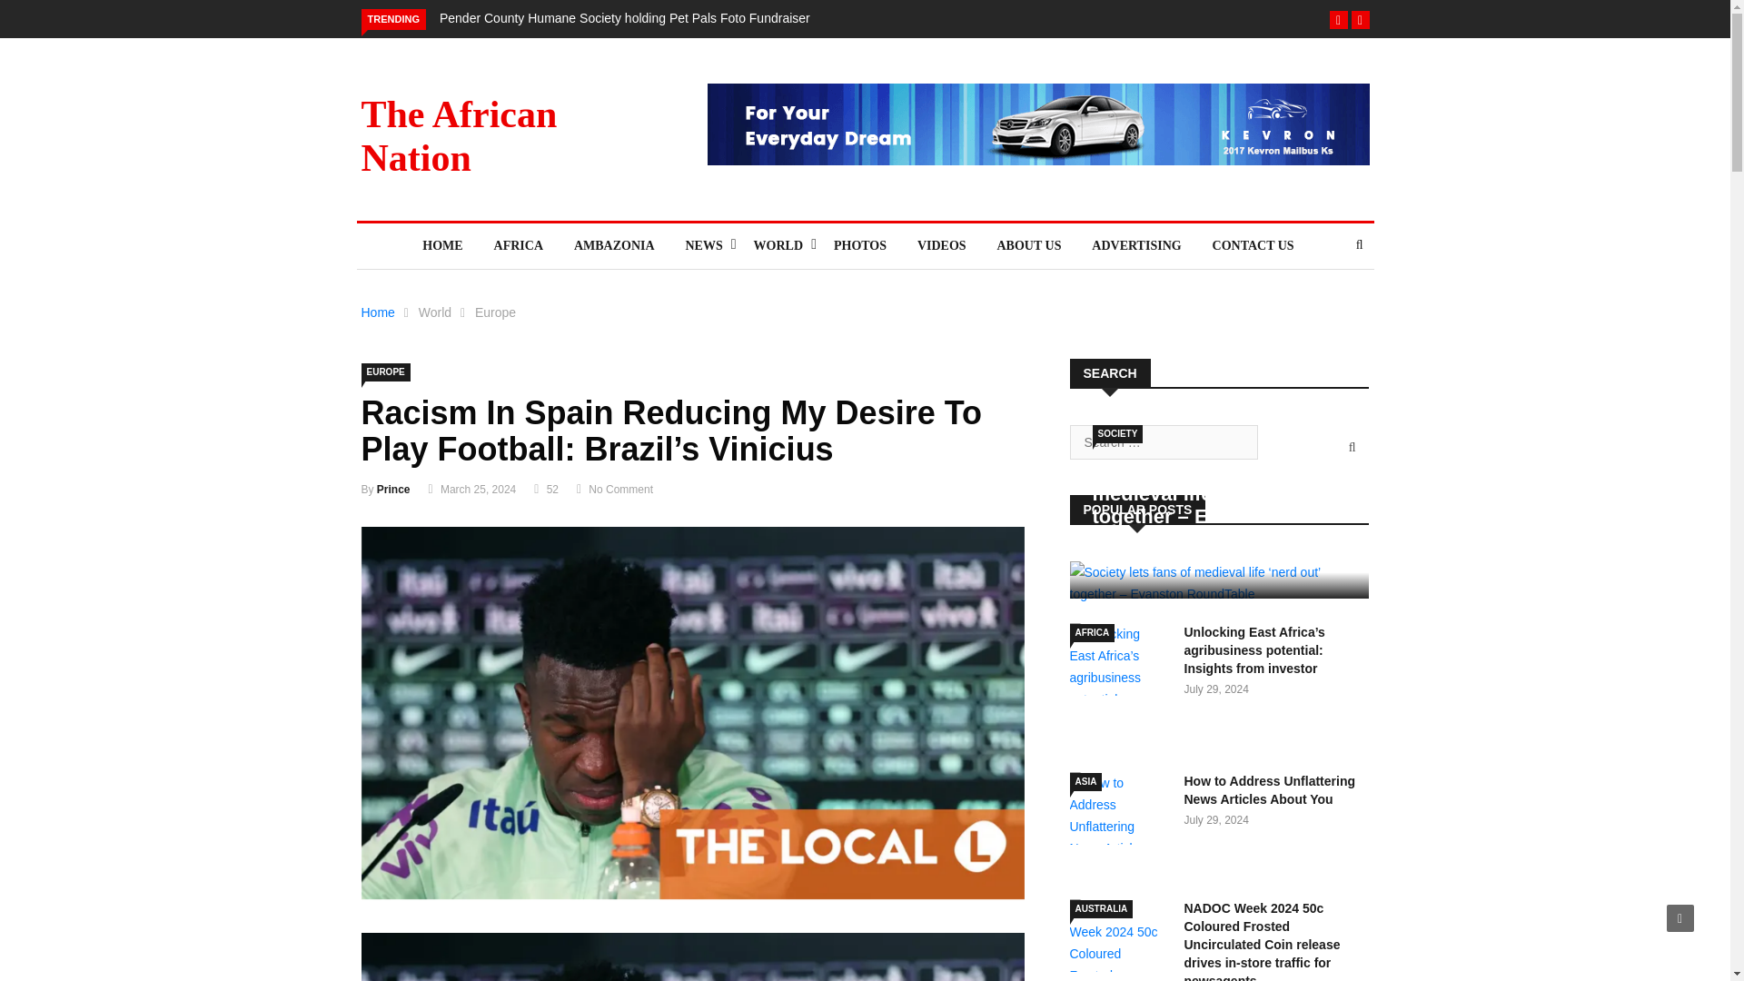 Image resolution: width=1744 pixels, height=981 pixels. I want to click on CONTACT US, so click(1253, 245).